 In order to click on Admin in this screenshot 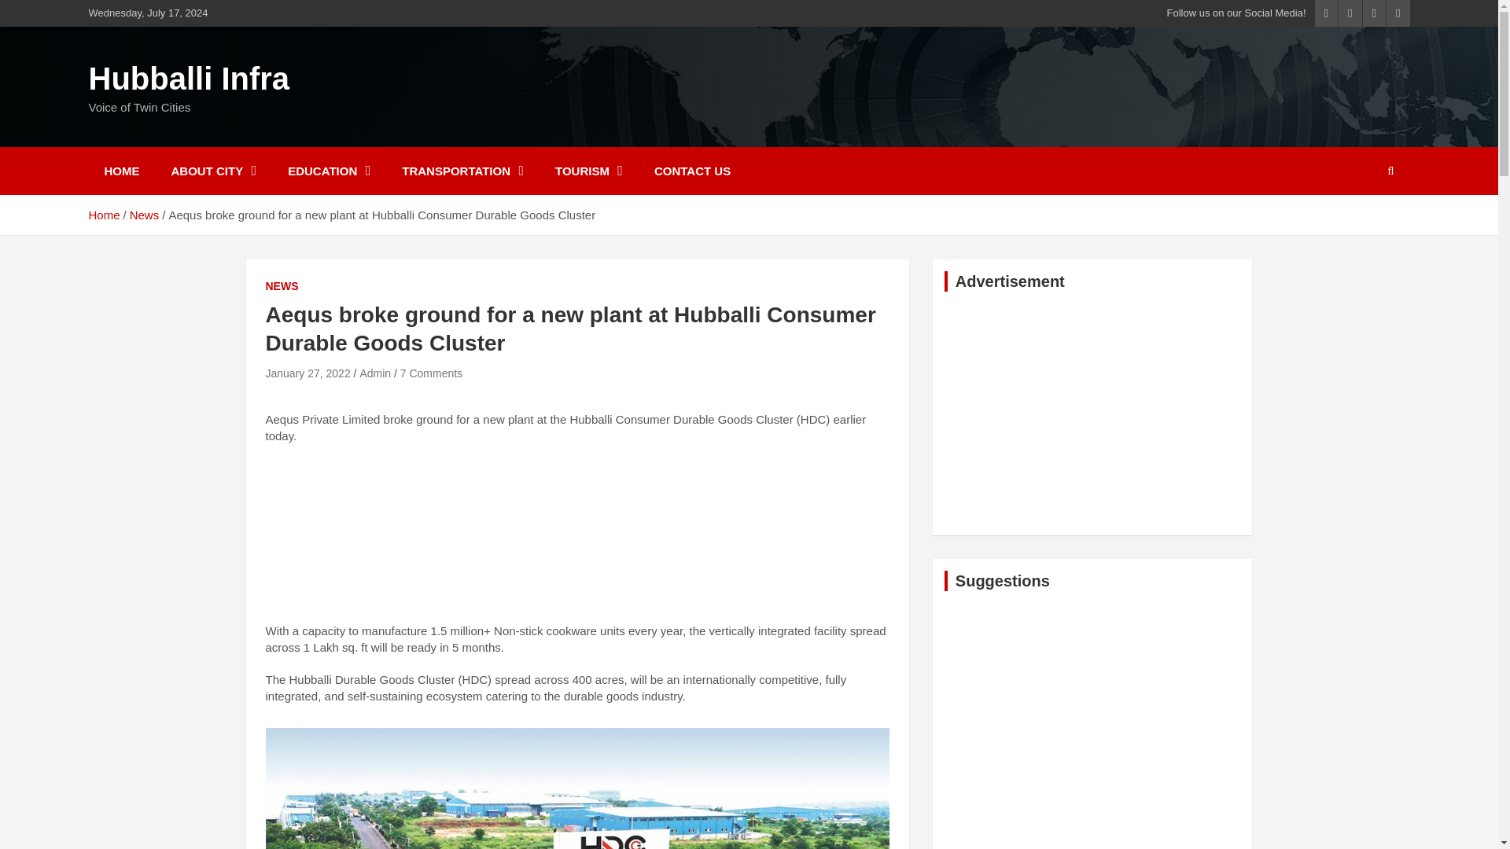, I will do `click(374, 373)`.